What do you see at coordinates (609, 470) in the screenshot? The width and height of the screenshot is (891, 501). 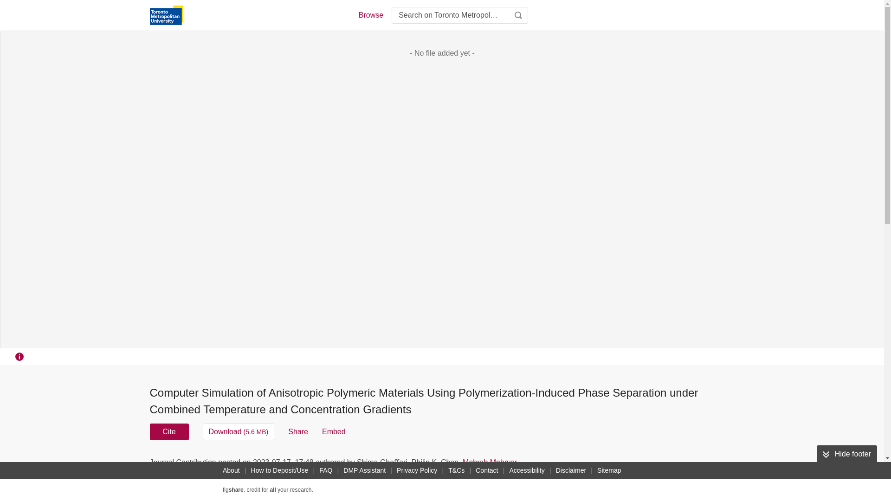 I see `Sitemap` at bounding box center [609, 470].